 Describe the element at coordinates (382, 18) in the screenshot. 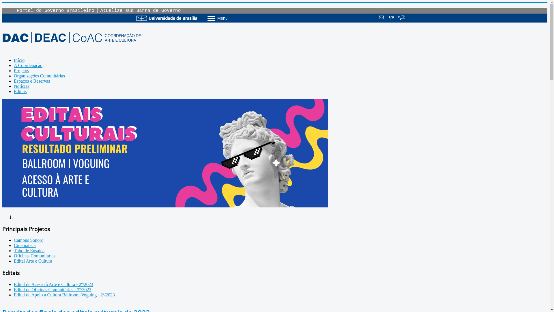

I see ` ` at that location.